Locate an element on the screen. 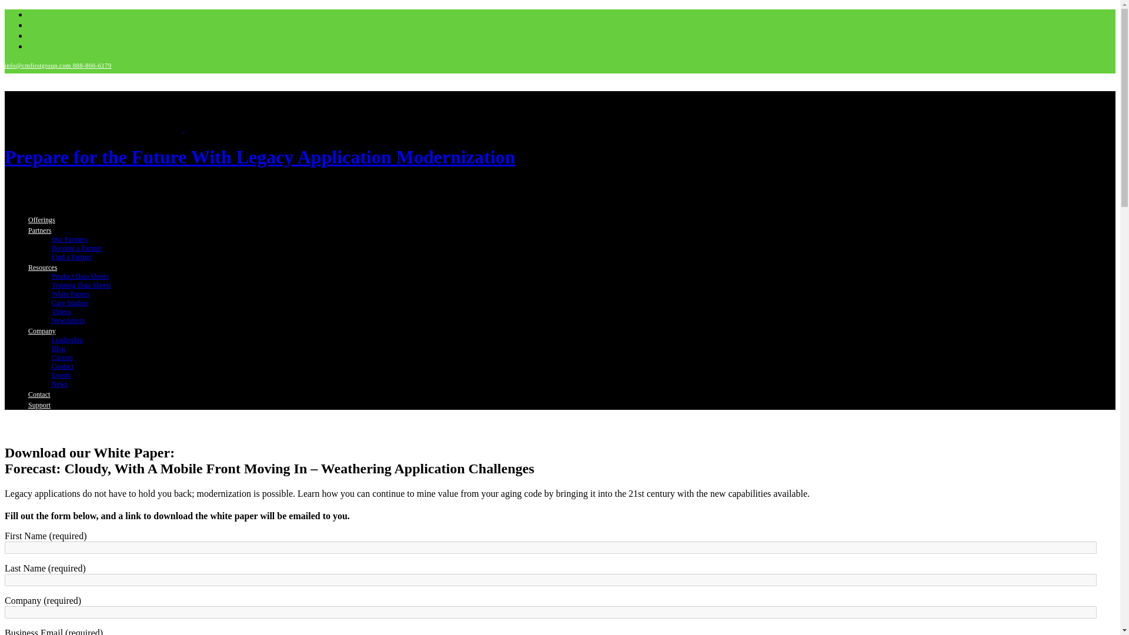 This screenshot has height=635, width=1129. Case Studies is located at coordinates (69, 302).